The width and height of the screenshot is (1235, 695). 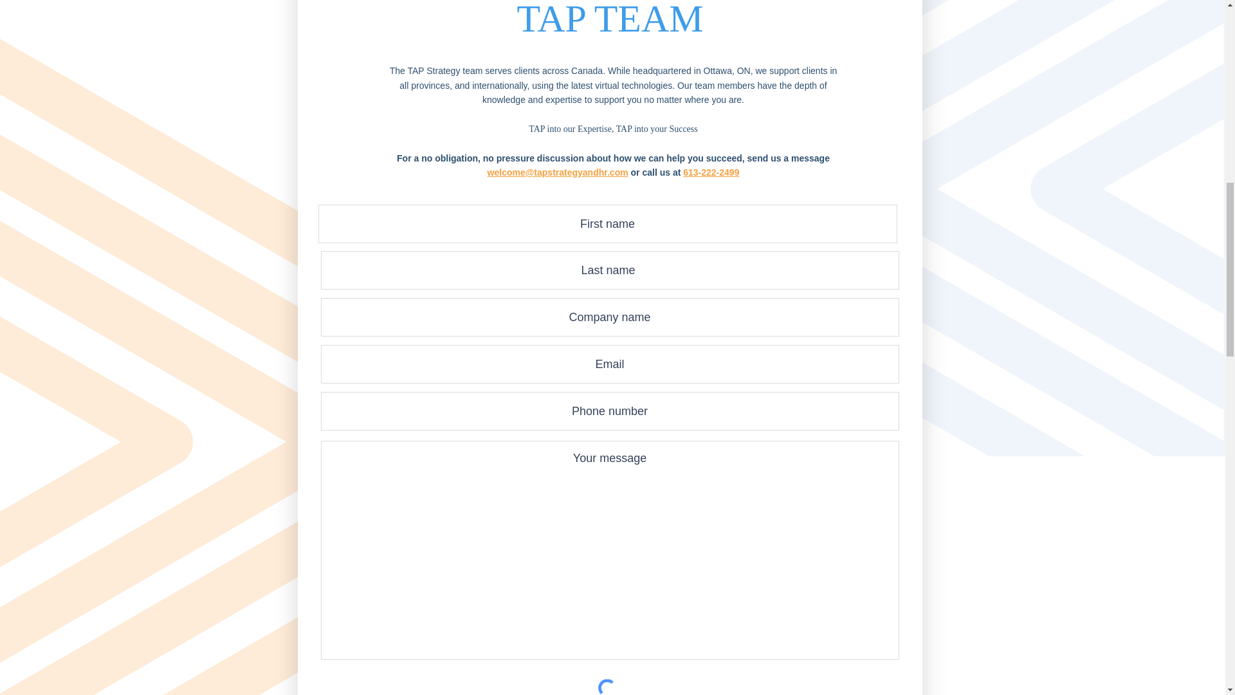 I want to click on 613-222-2499, so click(x=710, y=172).